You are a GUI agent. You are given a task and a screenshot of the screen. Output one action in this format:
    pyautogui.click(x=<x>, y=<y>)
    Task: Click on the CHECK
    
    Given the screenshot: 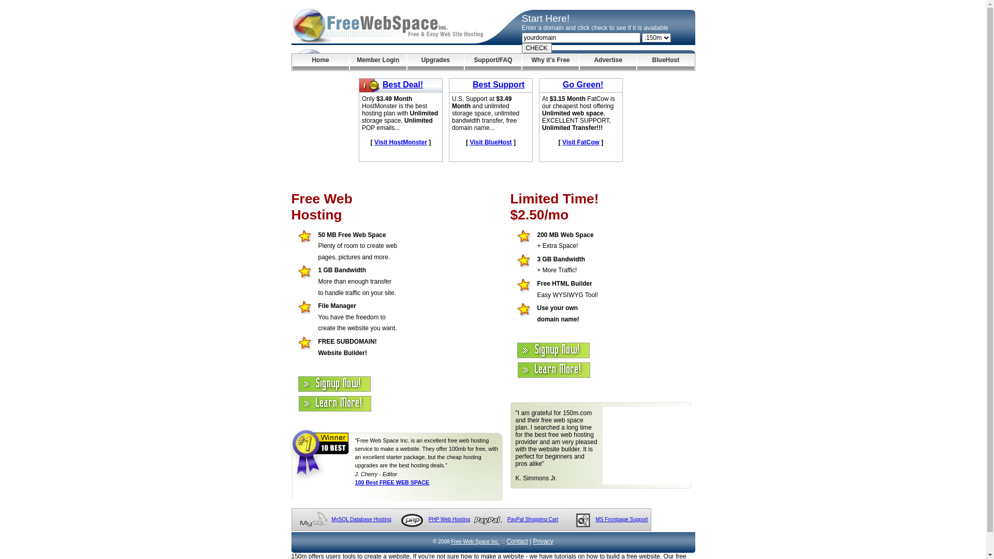 What is the action you would take?
    pyautogui.click(x=537, y=48)
    